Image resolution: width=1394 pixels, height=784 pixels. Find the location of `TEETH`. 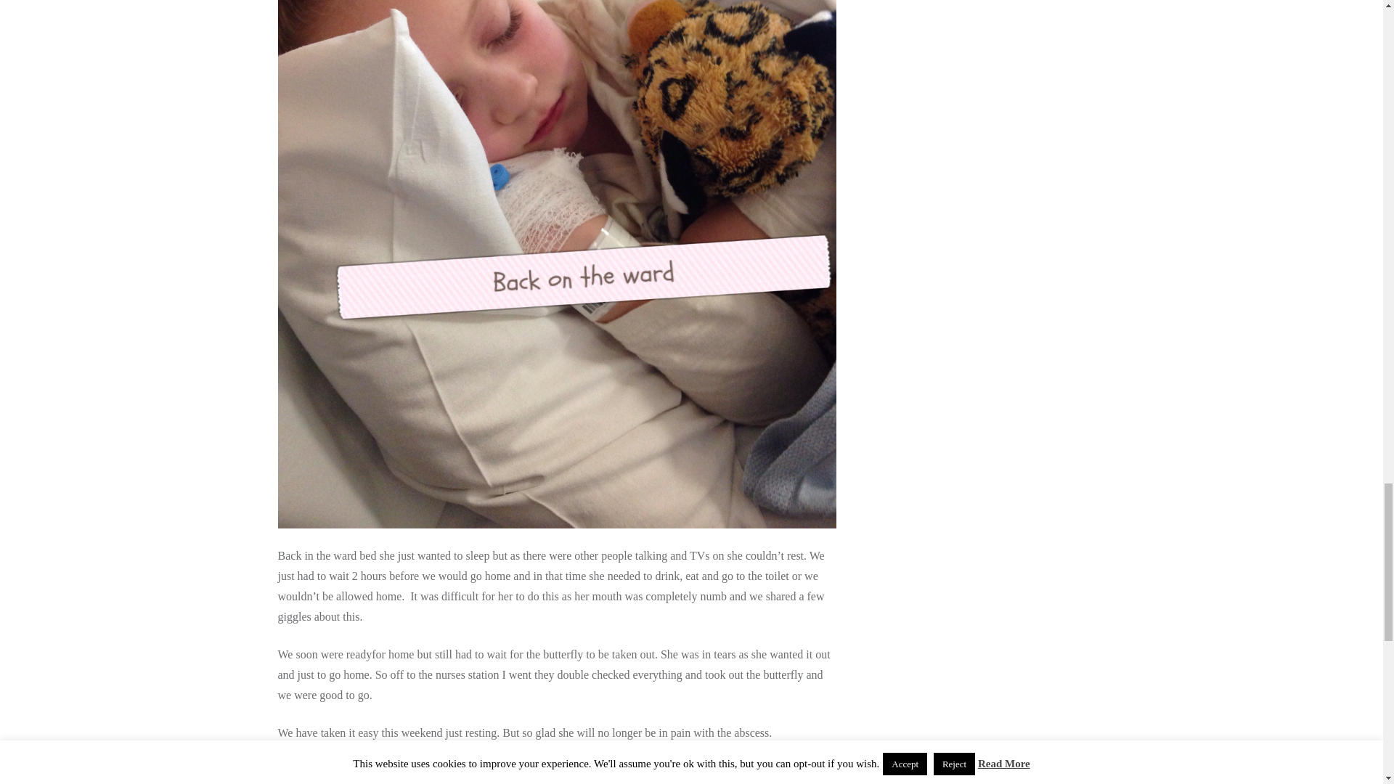

TEETH is located at coordinates (430, 777).